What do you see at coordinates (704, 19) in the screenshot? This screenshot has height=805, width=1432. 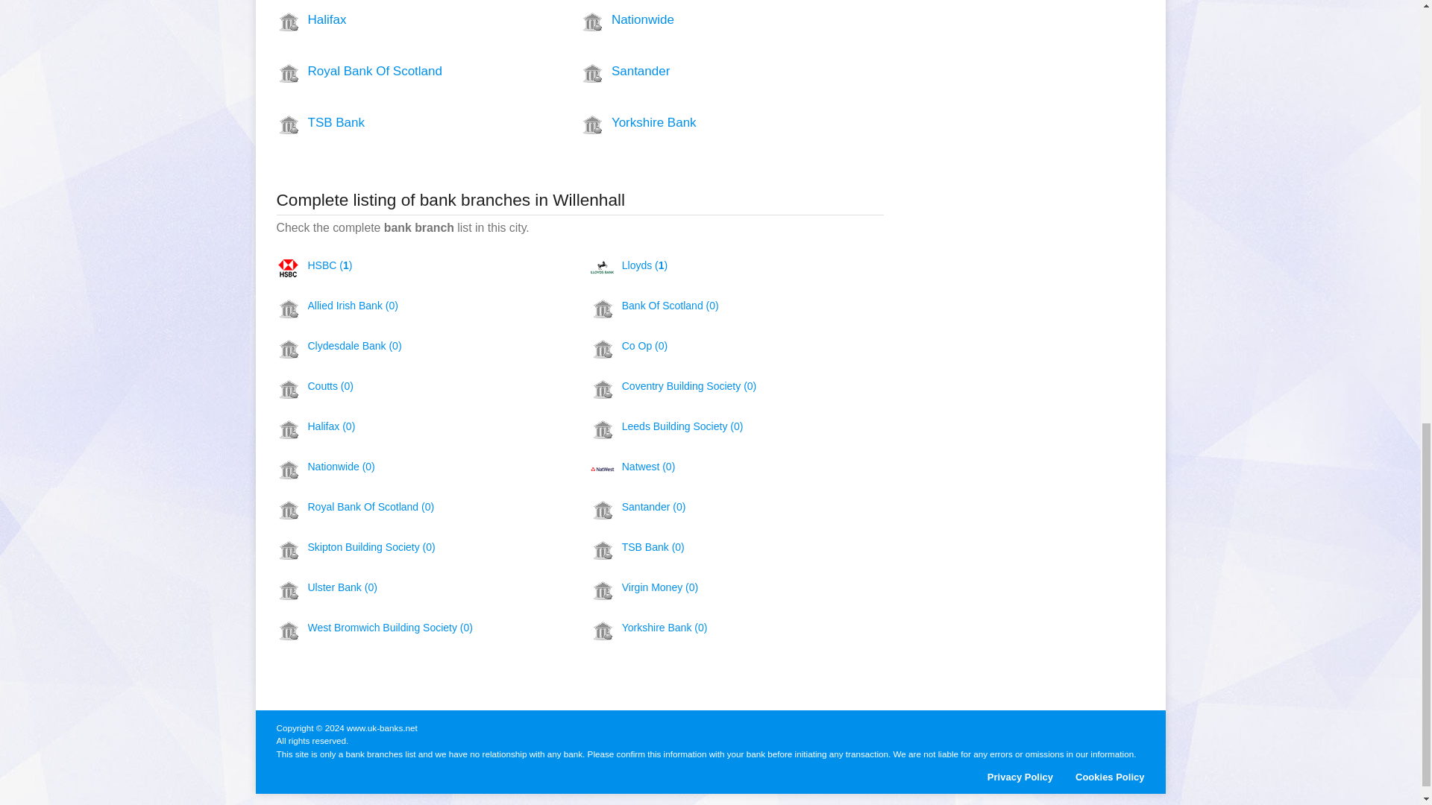 I see `Nationwide` at bounding box center [704, 19].